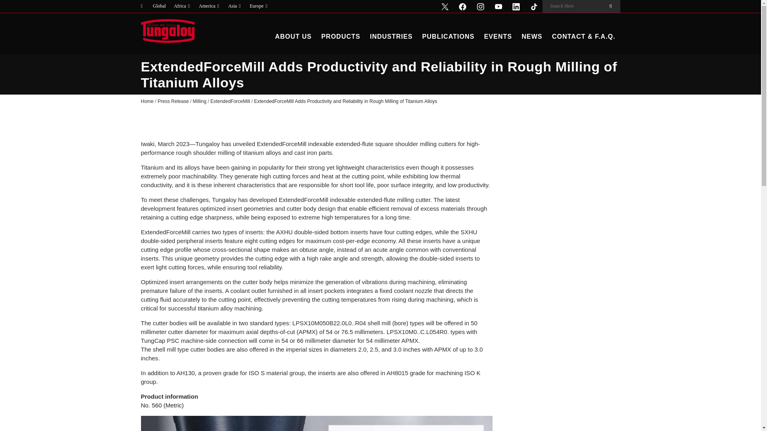 Image resolution: width=767 pixels, height=431 pixels. Describe the element at coordinates (182, 6) in the screenshot. I see `Africa` at that location.